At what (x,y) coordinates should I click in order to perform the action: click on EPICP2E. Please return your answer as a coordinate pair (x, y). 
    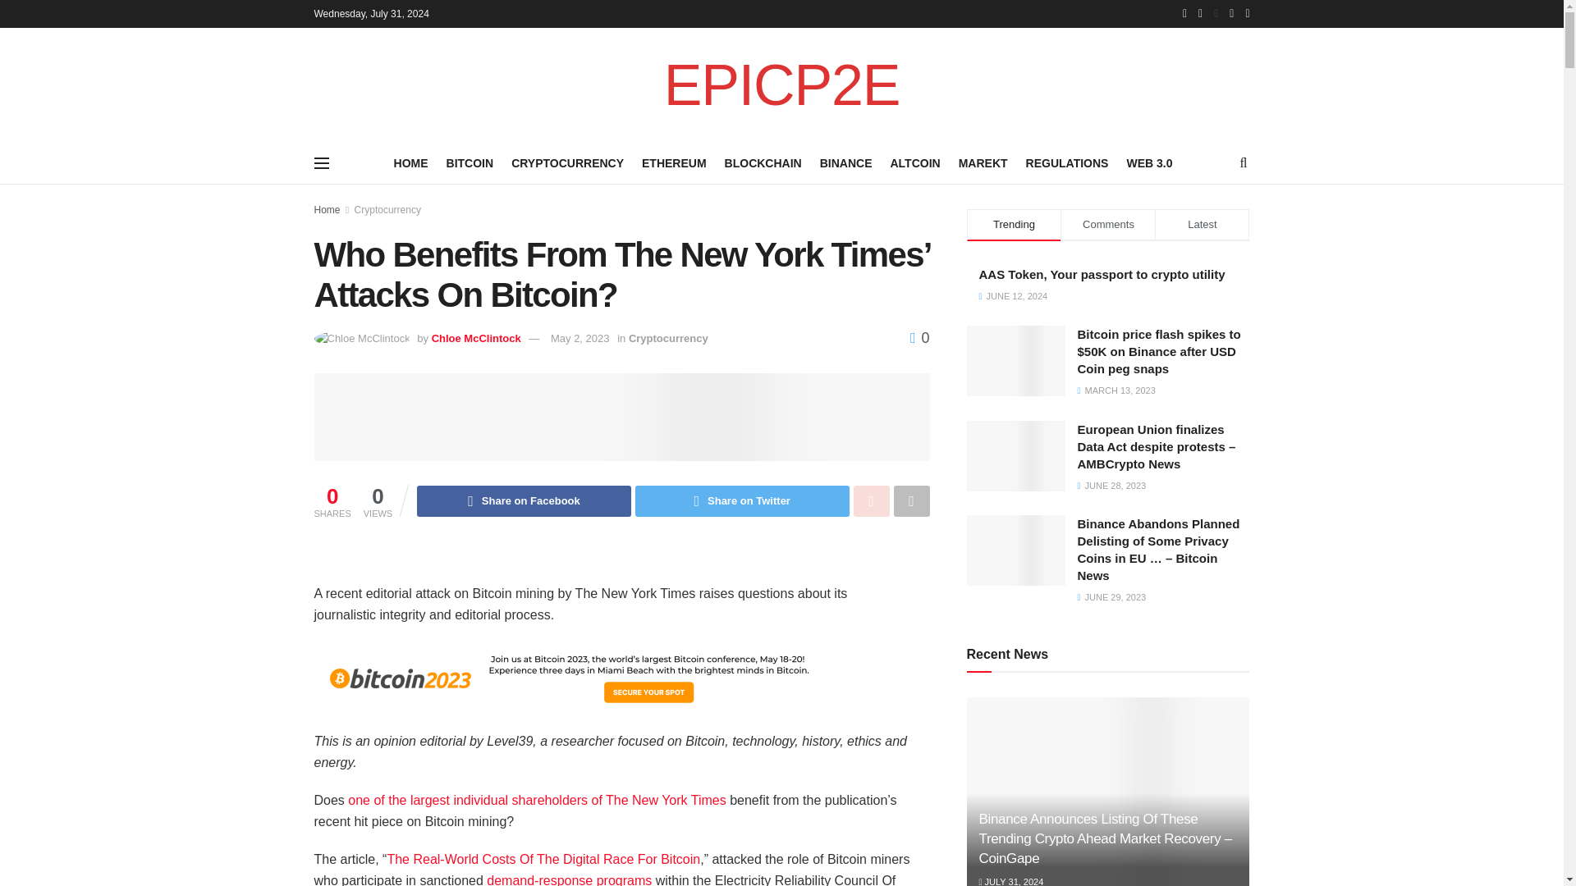
    Looking at the image, I should click on (781, 85).